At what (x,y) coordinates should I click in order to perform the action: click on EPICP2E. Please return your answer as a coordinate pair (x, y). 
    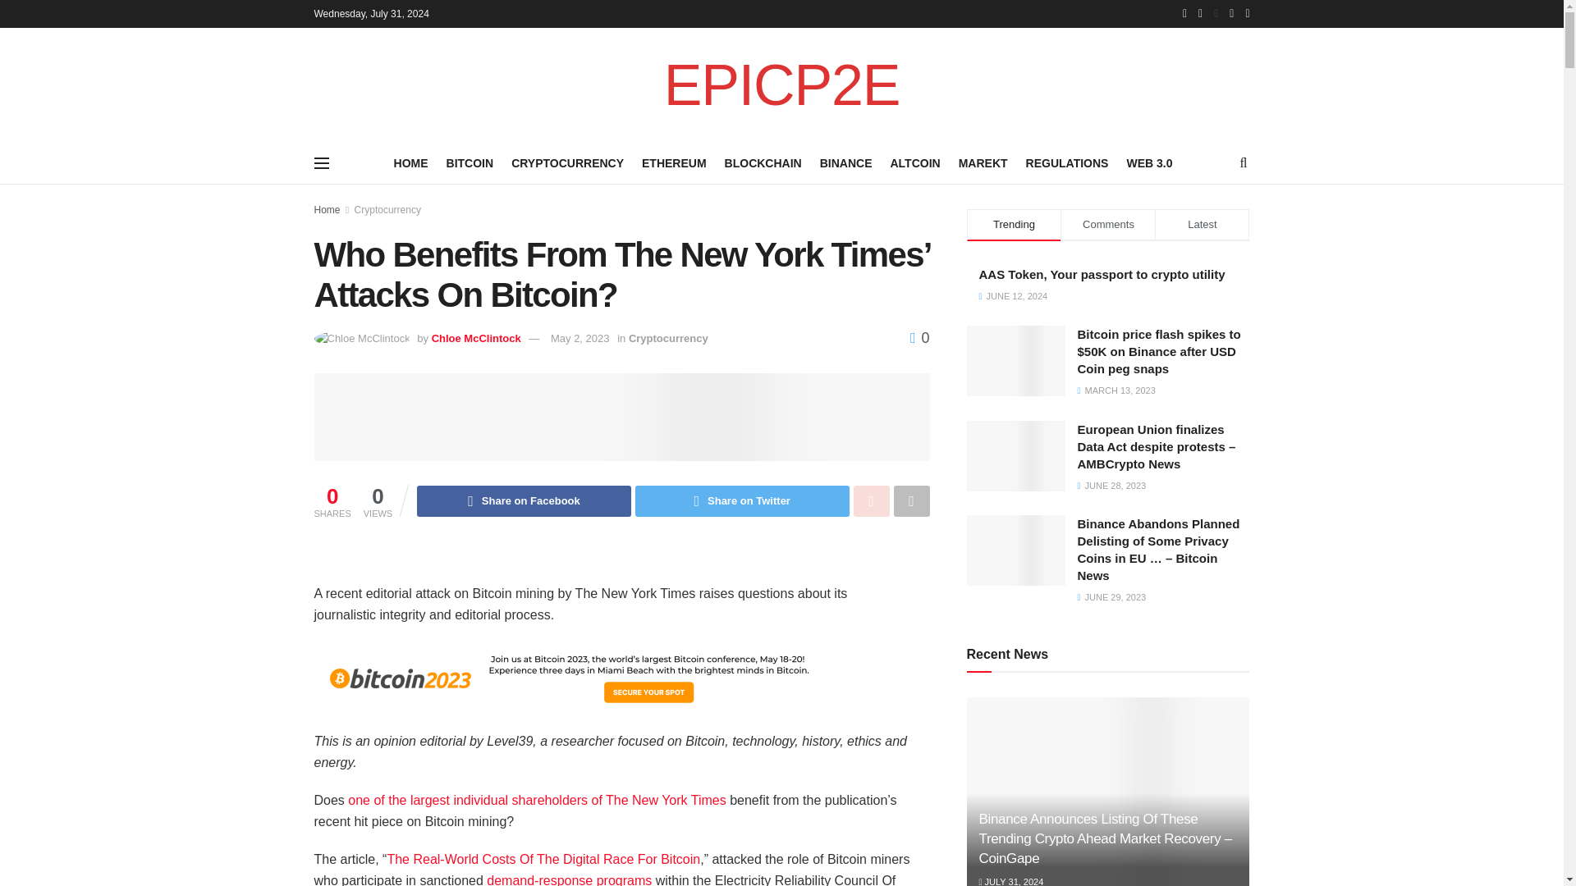
    Looking at the image, I should click on (781, 85).